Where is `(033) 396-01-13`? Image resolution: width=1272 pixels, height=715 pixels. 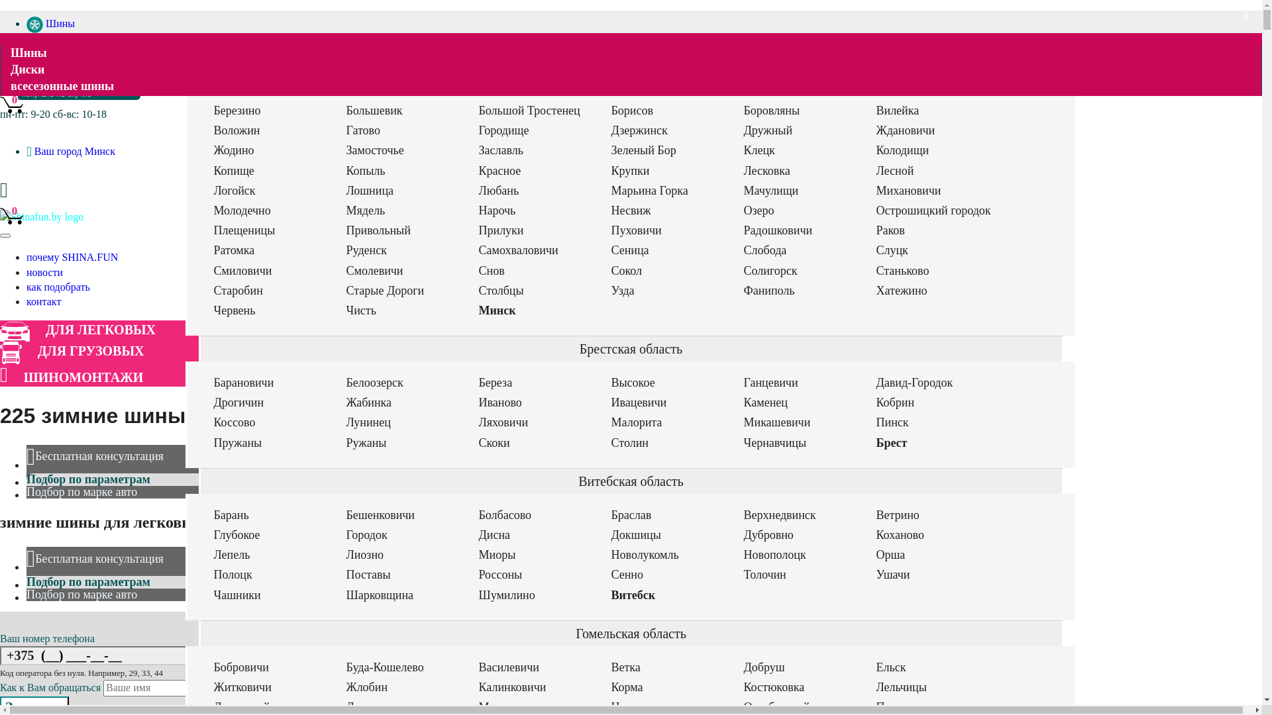
(033) 396-01-13 is located at coordinates (45, 87).